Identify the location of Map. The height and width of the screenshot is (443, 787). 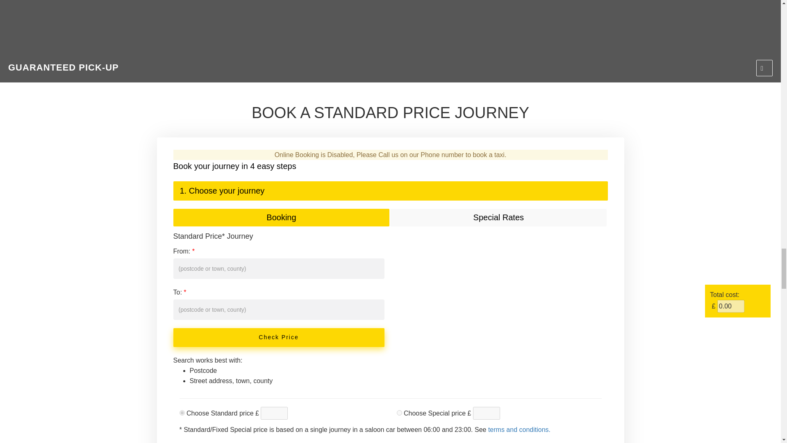
(502, 302).